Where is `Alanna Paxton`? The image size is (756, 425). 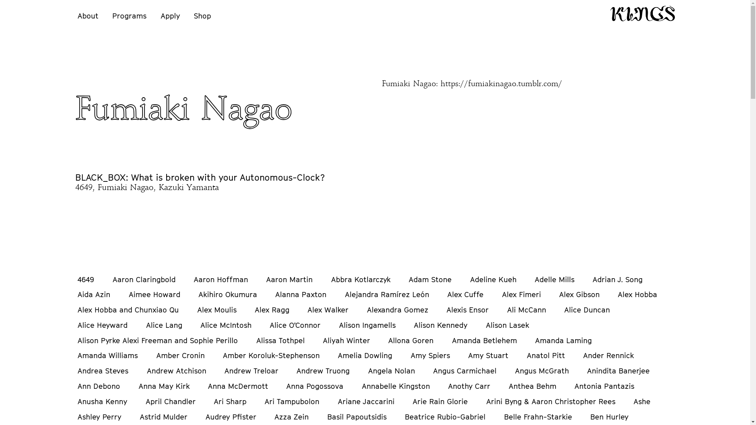
Alanna Paxton is located at coordinates (301, 294).